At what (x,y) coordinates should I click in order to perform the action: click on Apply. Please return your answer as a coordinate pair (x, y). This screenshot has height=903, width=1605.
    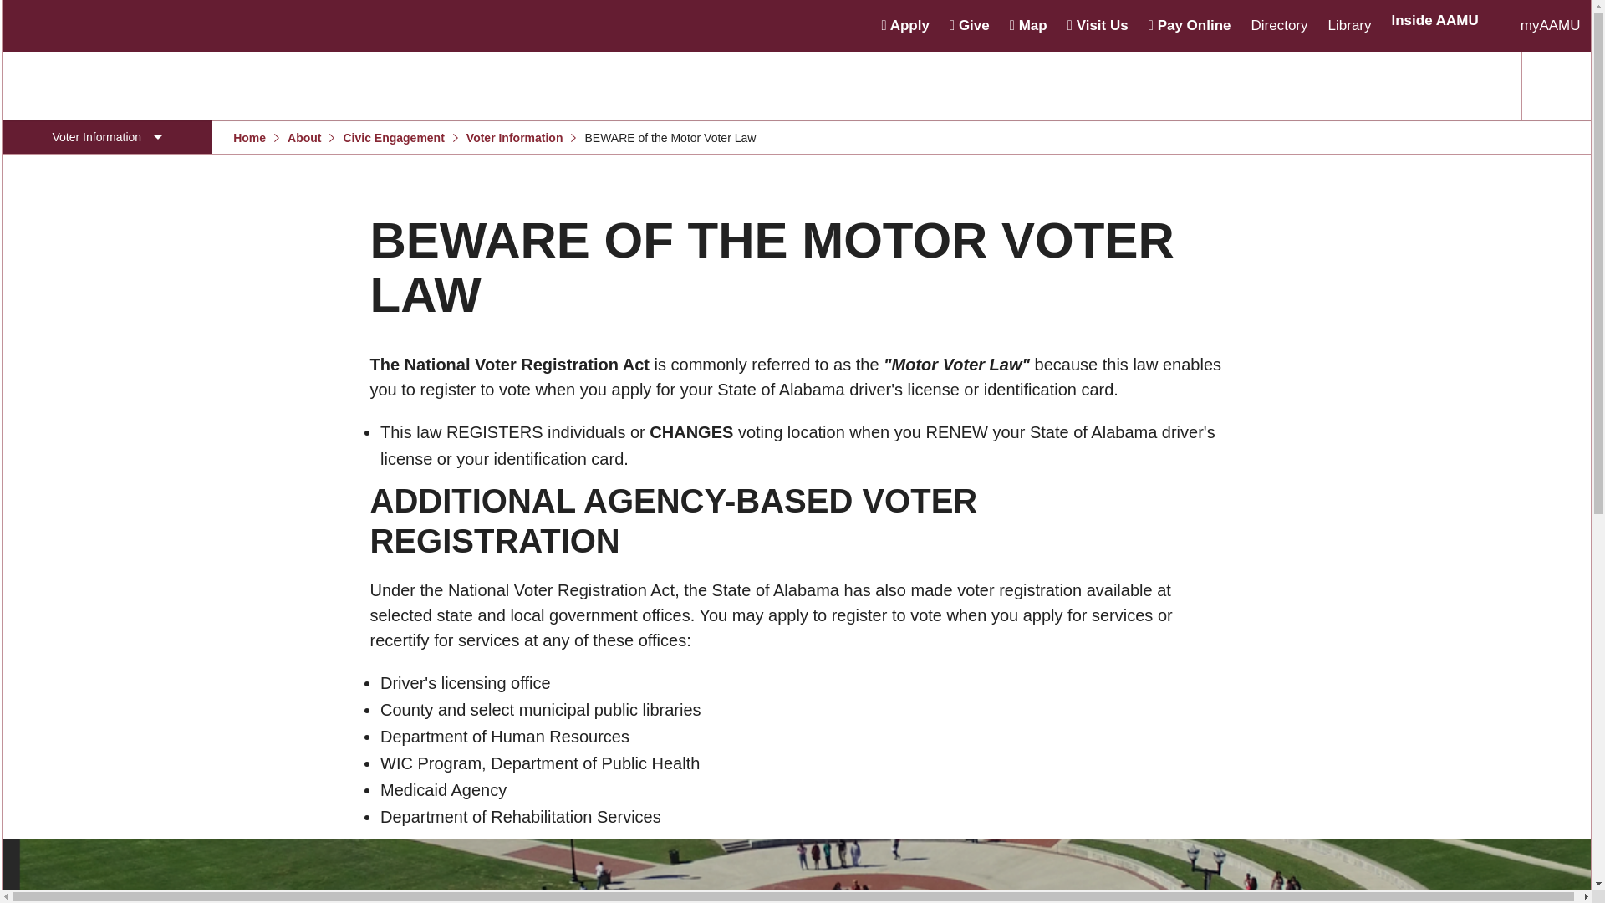
    Looking at the image, I should click on (904, 25).